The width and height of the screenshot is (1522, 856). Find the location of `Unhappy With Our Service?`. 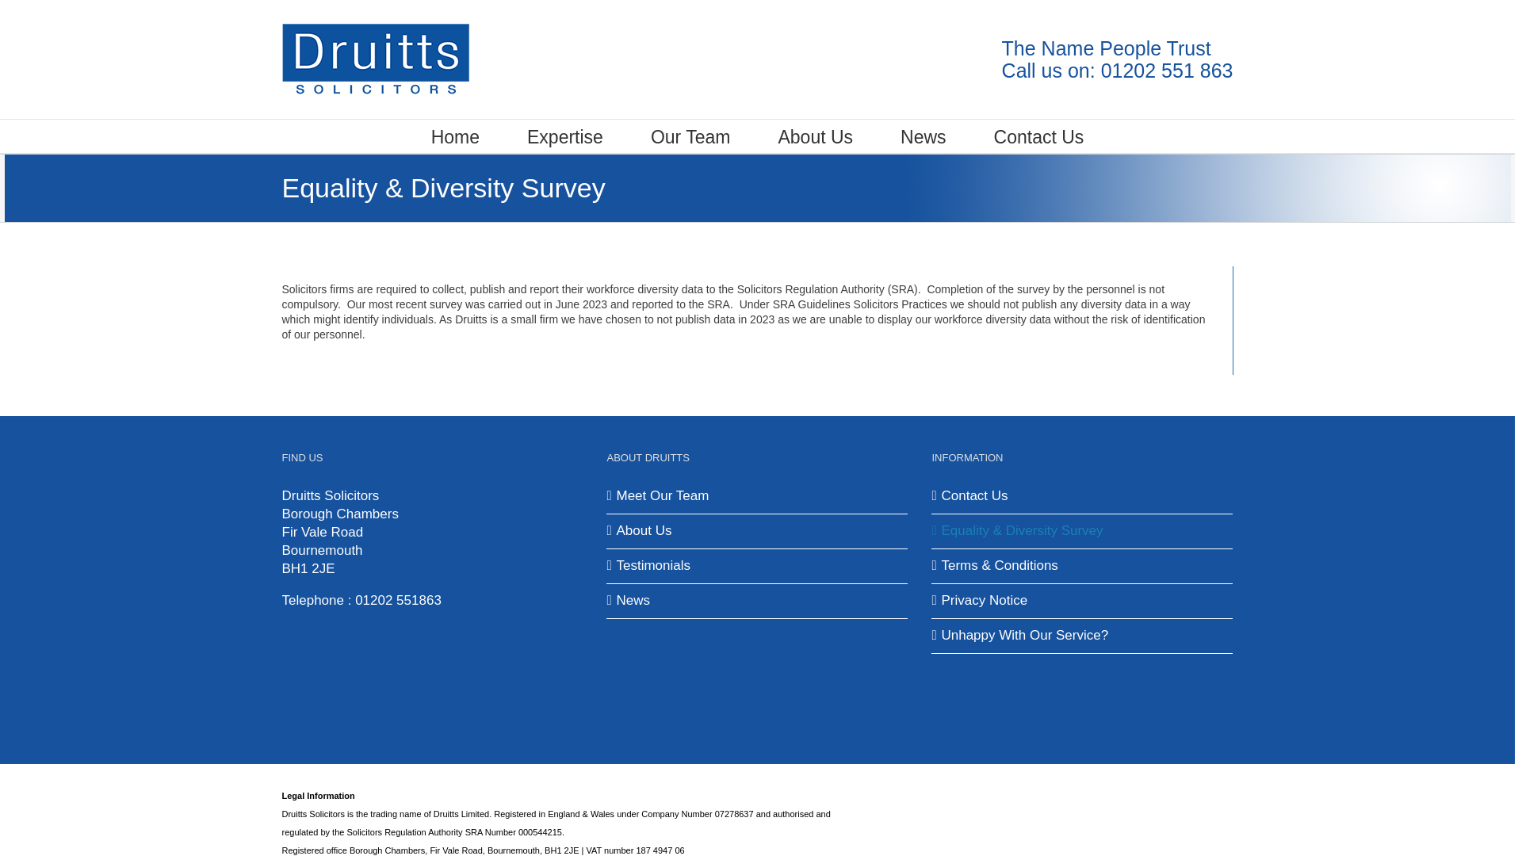

Unhappy With Our Service? is located at coordinates (1083, 636).